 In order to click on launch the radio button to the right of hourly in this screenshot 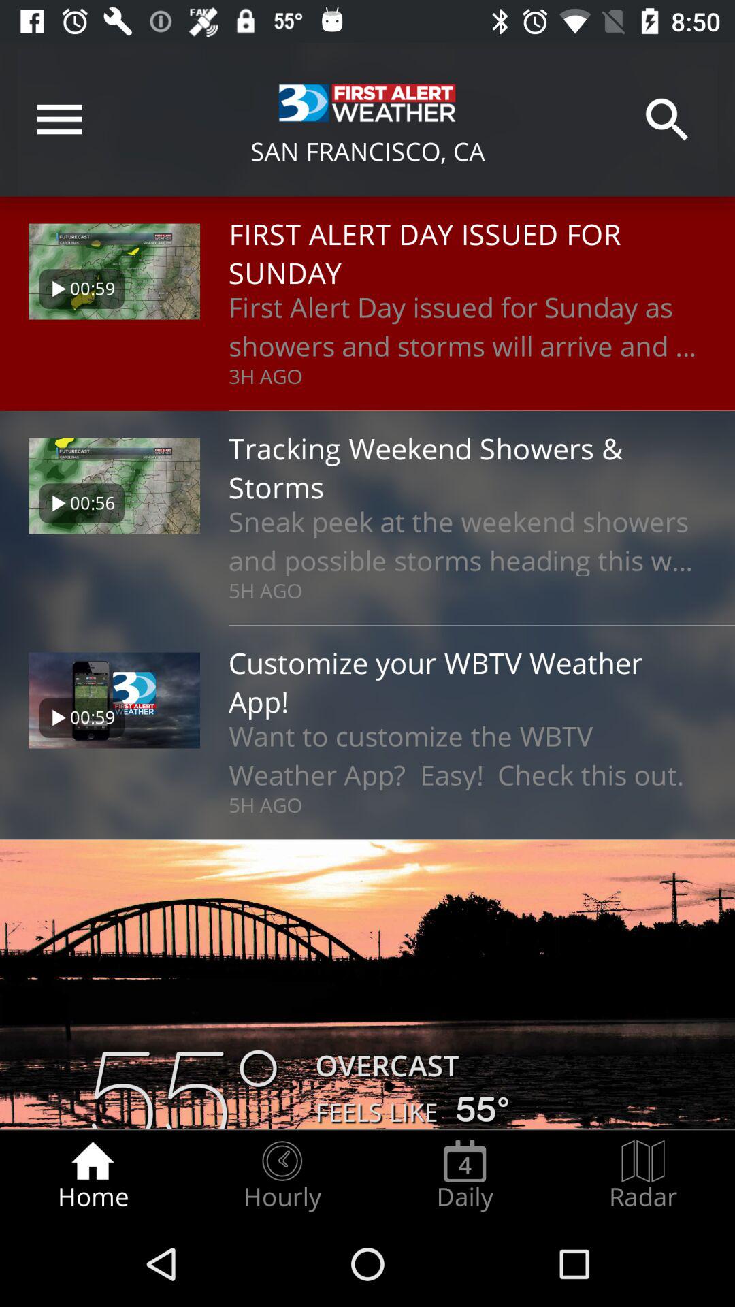, I will do `click(465, 1175)`.